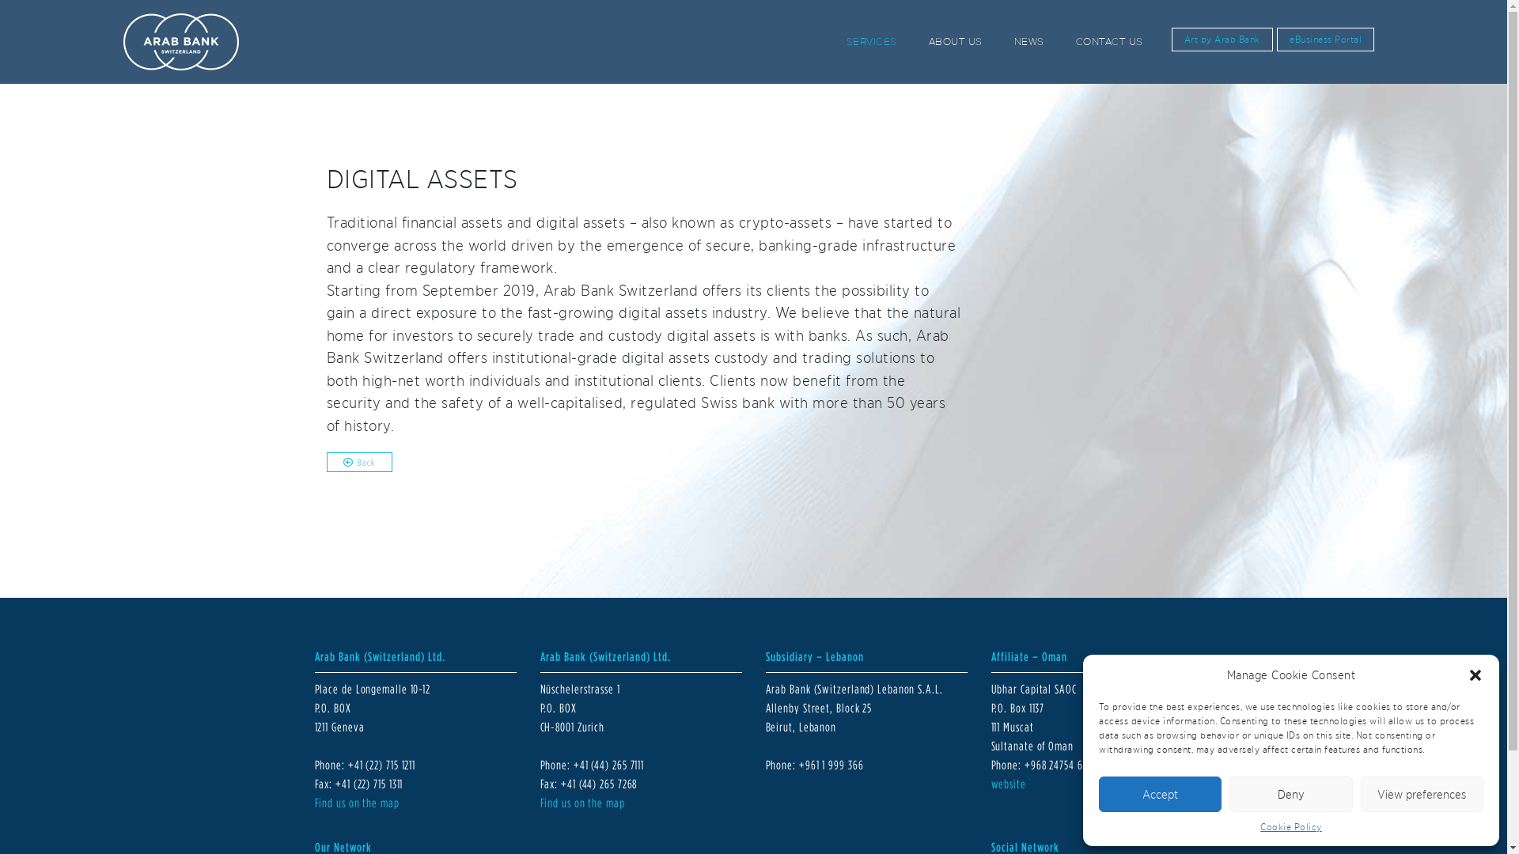 The image size is (1519, 854). Describe the element at coordinates (1109, 42) in the screenshot. I see `CONTACT US` at that location.